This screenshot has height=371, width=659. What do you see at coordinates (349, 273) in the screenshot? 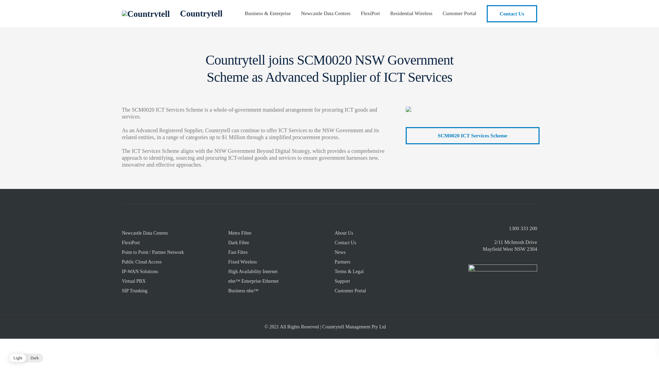
I see `Terms & Legal` at bounding box center [349, 273].